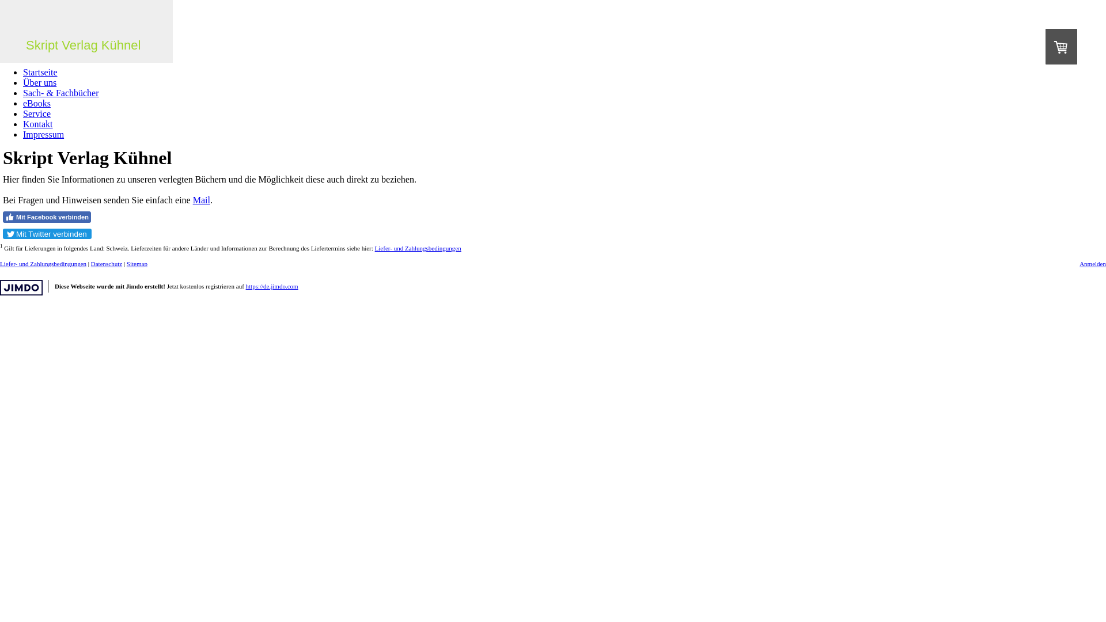  Describe the element at coordinates (37, 114) in the screenshot. I see `Service` at that location.